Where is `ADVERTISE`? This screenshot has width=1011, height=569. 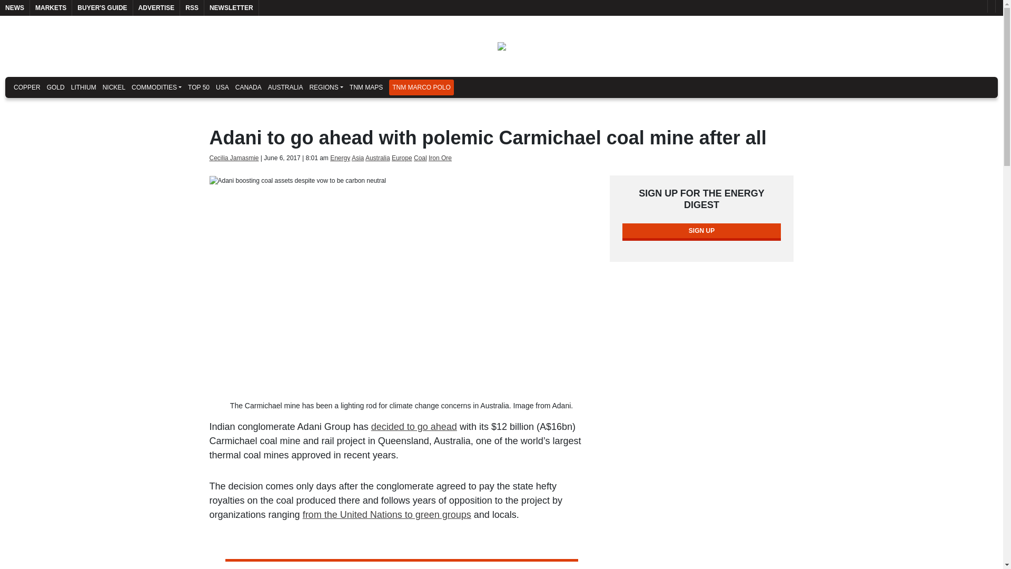 ADVERTISE is located at coordinates (156, 8).